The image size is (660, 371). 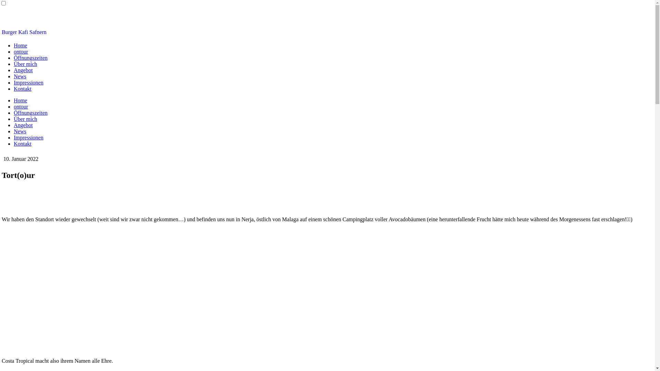 I want to click on Home, so click(x=21, y=100).